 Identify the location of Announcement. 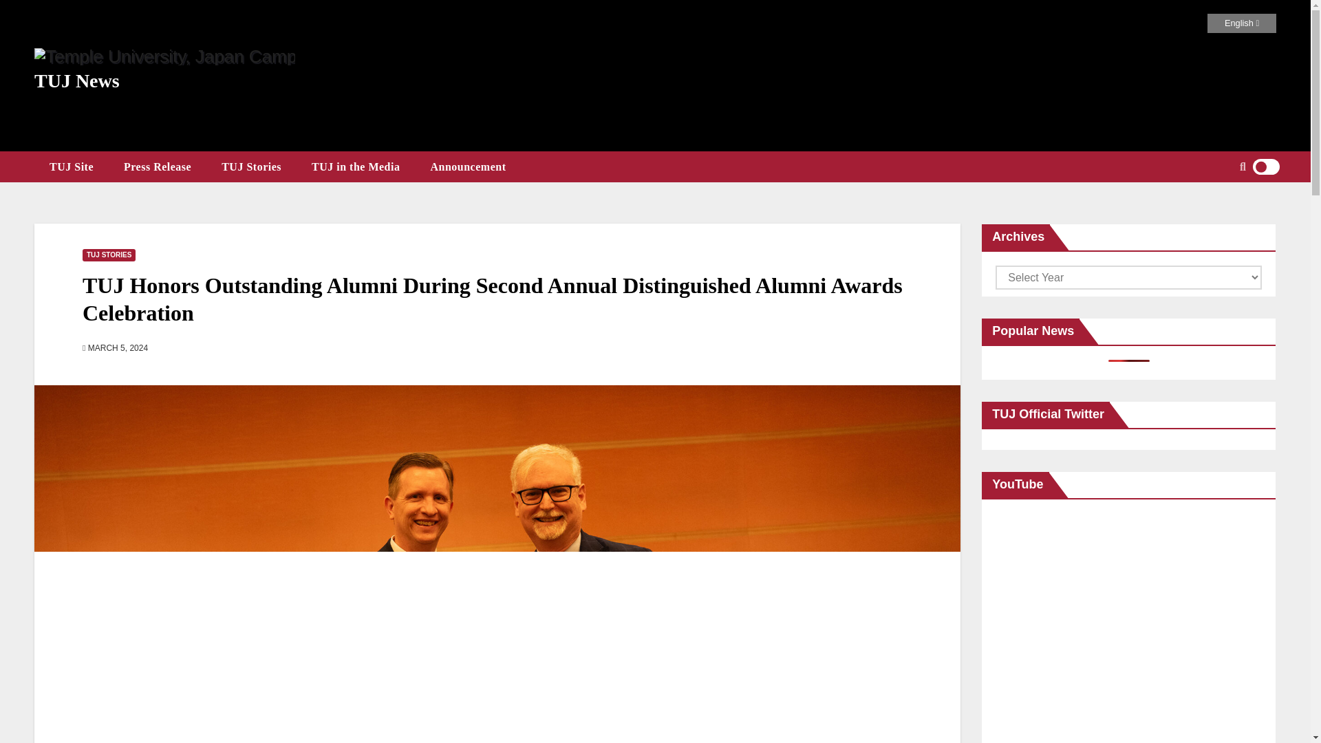
(467, 166).